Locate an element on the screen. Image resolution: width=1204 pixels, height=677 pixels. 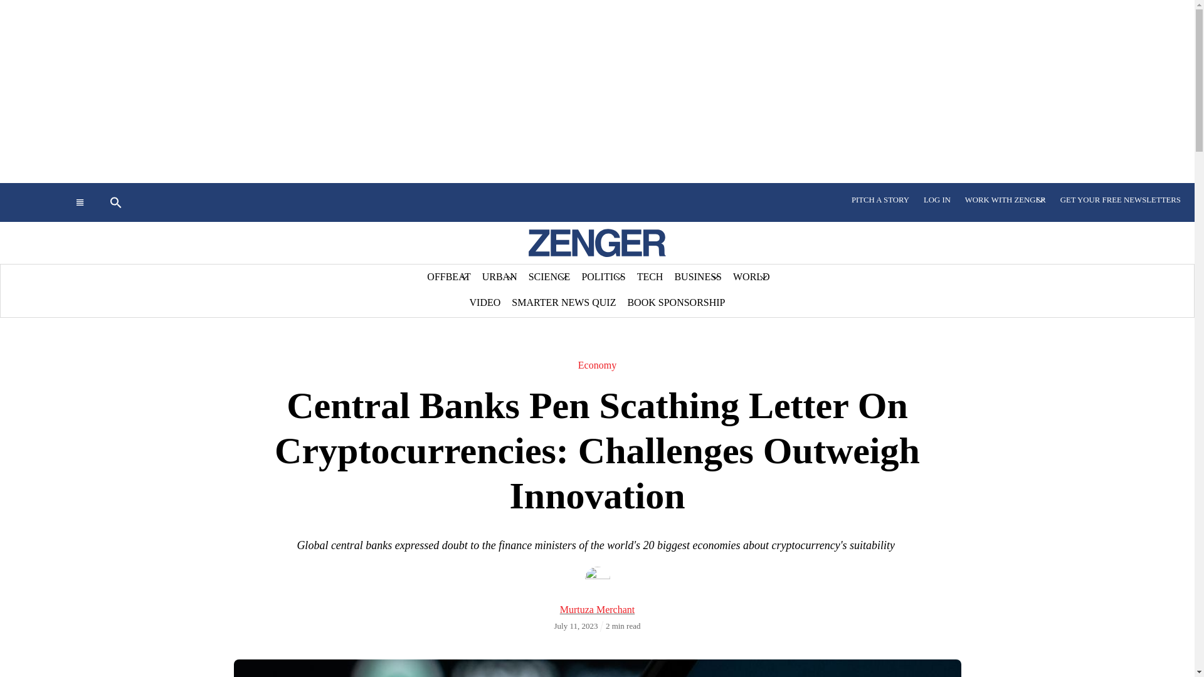
WORK WITH ZENGER is located at coordinates (1005, 200).